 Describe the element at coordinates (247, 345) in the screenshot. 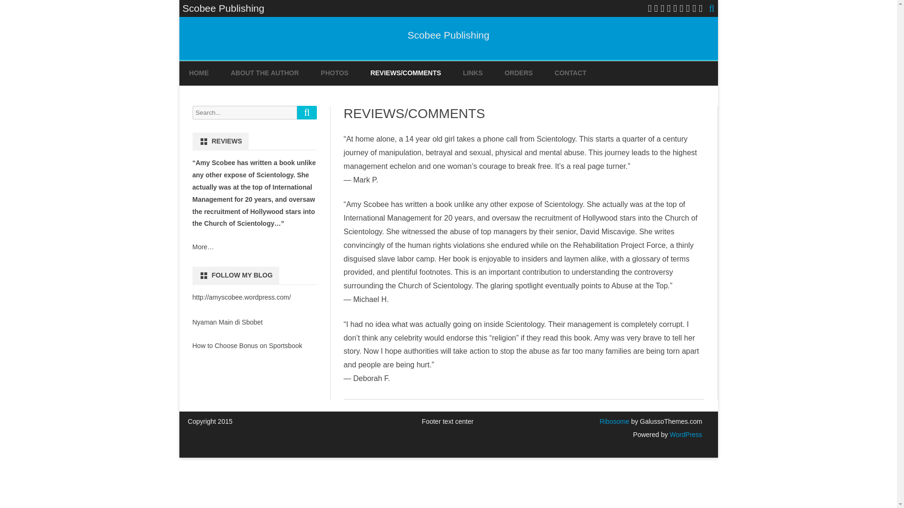

I see `How to Choose Bonus on Sportsbook` at that location.